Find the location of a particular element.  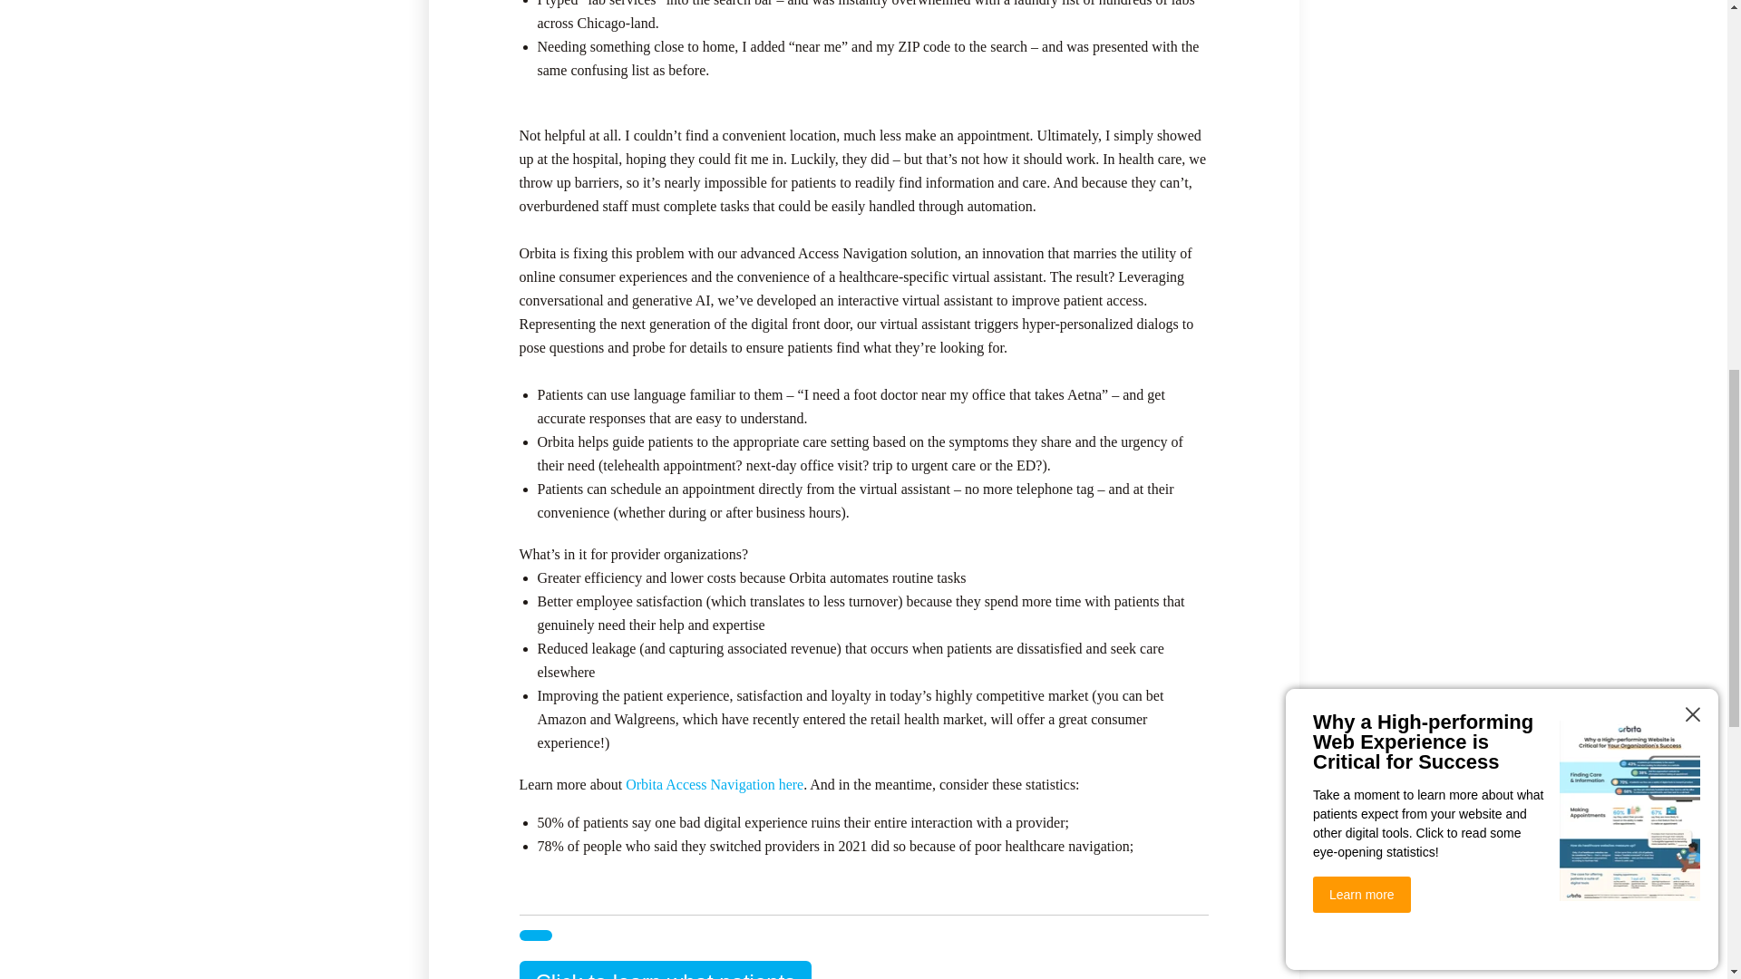

Click to learn what patients  expect from digital tools is located at coordinates (665, 970).